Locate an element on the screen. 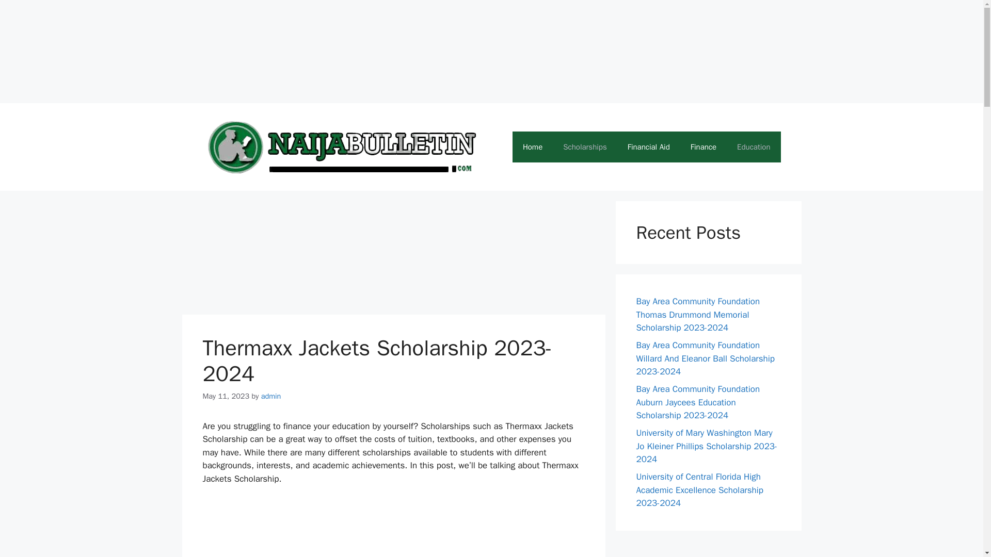  View all posts by admin is located at coordinates (271, 396).